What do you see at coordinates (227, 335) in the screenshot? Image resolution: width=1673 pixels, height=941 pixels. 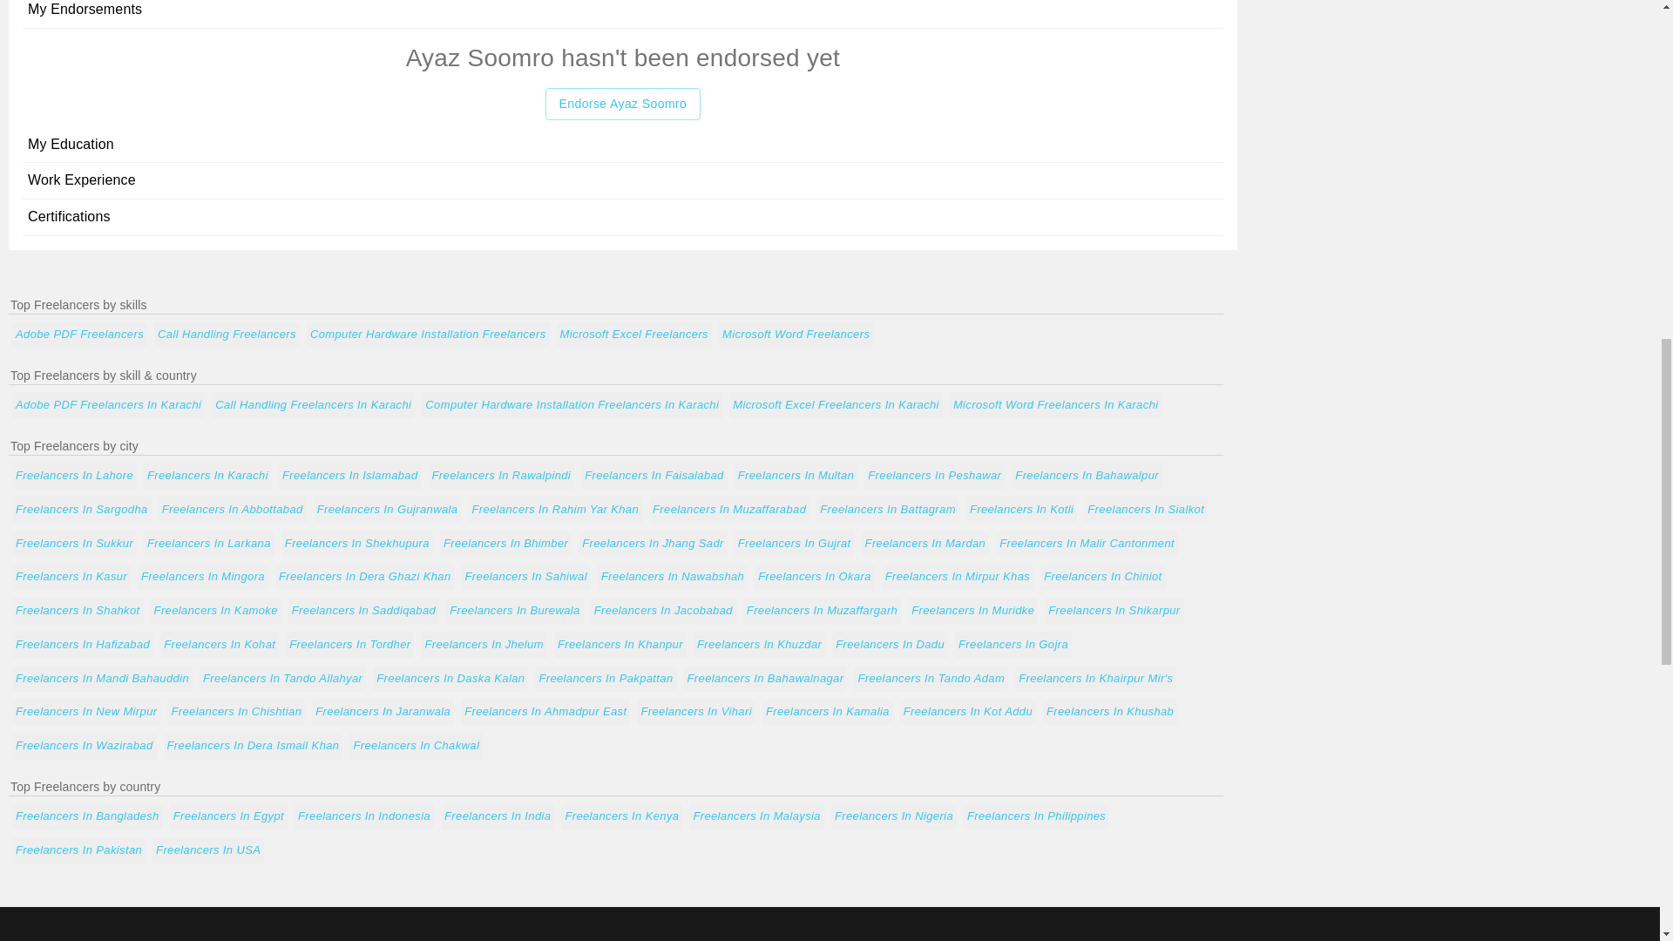 I see `Call Handling Freelancers` at bounding box center [227, 335].